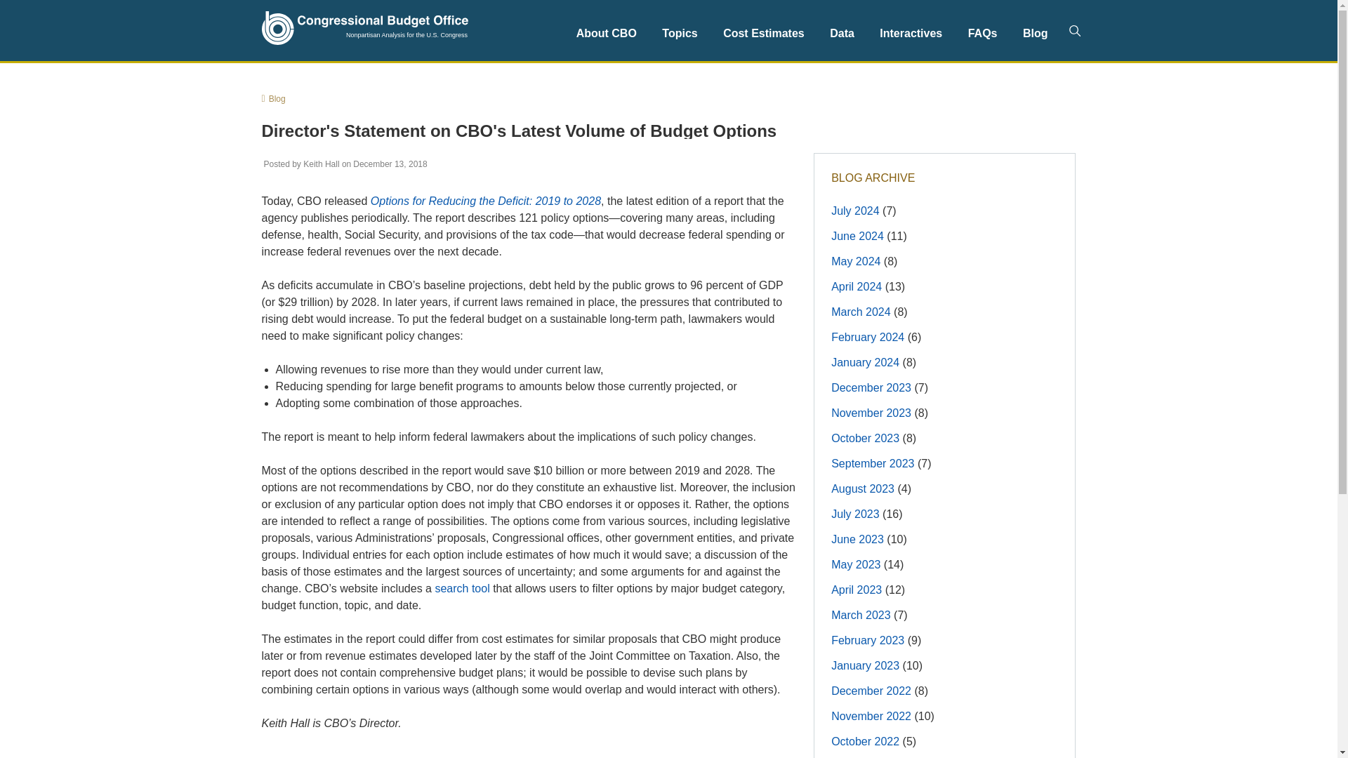 The image size is (1348, 758). Describe the element at coordinates (910, 34) in the screenshot. I see `Interactives` at that location.